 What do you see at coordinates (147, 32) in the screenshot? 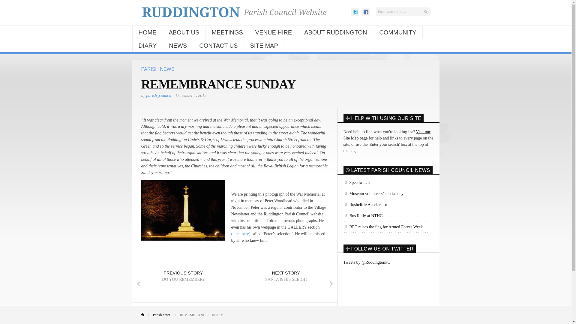
I see `HOME` at bounding box center [147, 32].